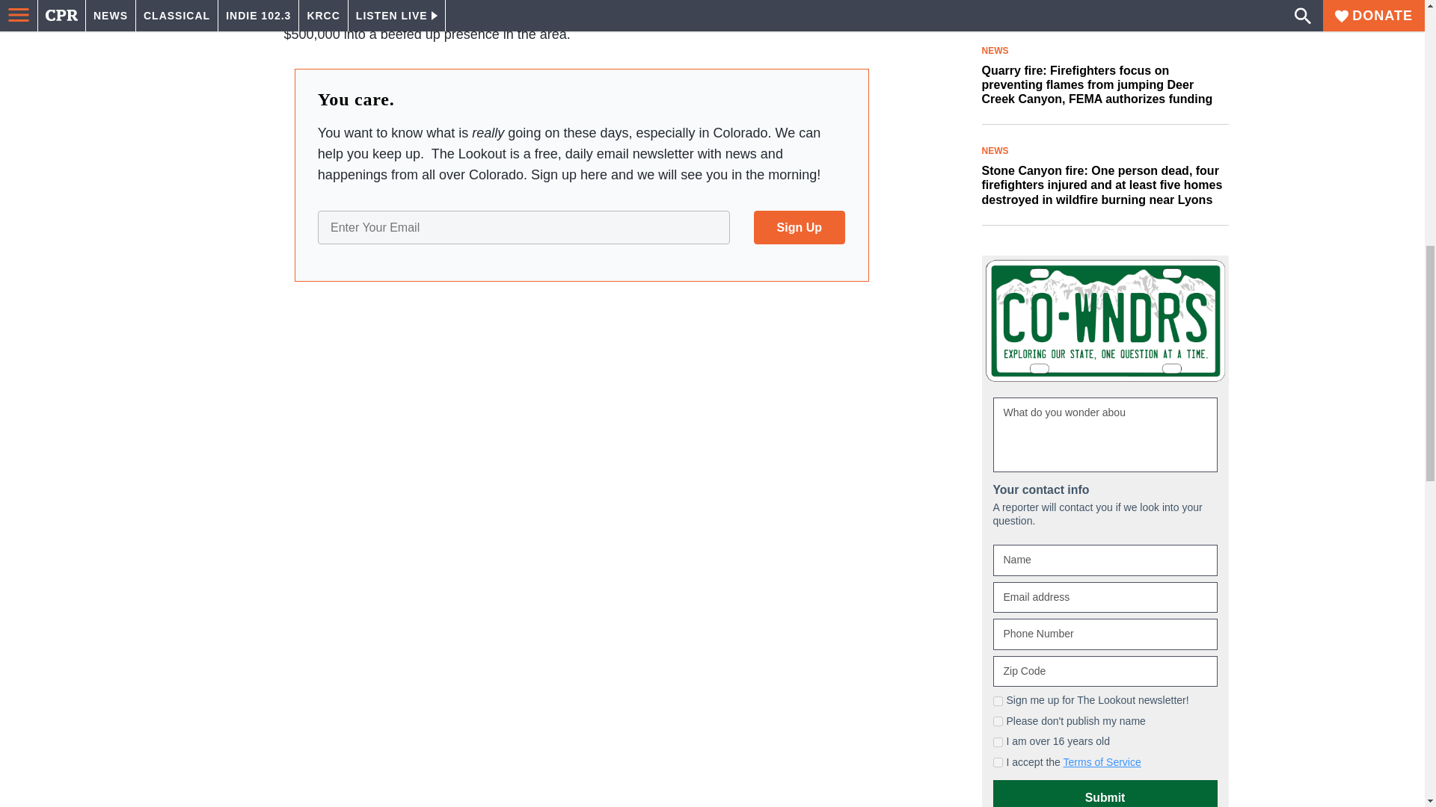 The width and height of the screenshot is (1436, 807). Describe the element at coordinates (581, 227) in the screenshot. I see `newsArticleSignup` at that location.